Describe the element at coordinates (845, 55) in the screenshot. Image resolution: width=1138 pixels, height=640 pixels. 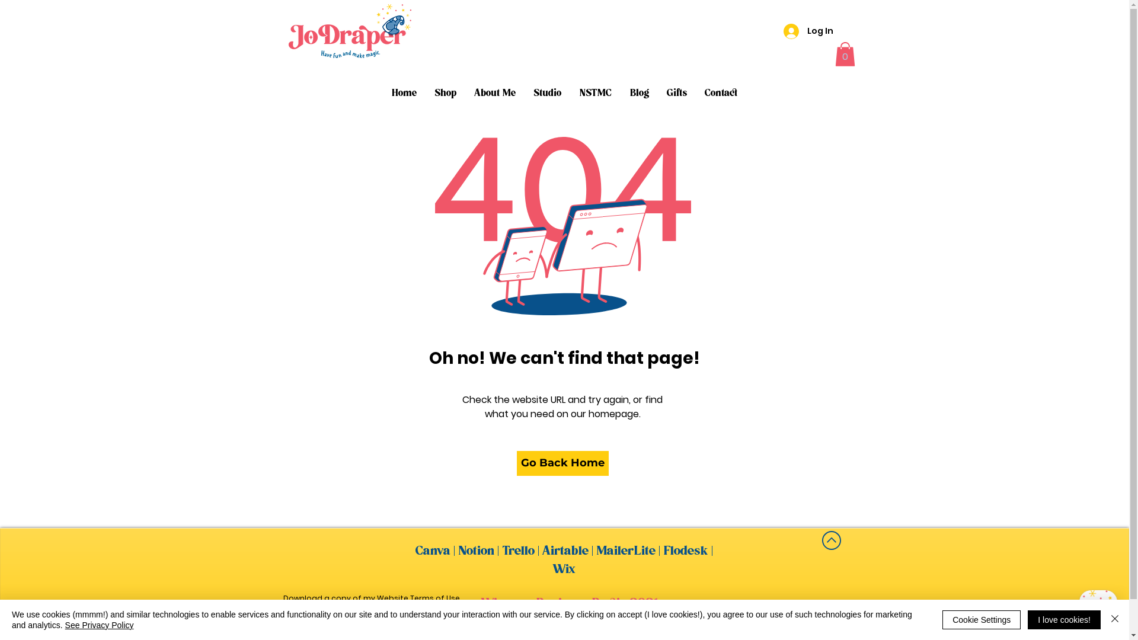
I see `0` at that location.